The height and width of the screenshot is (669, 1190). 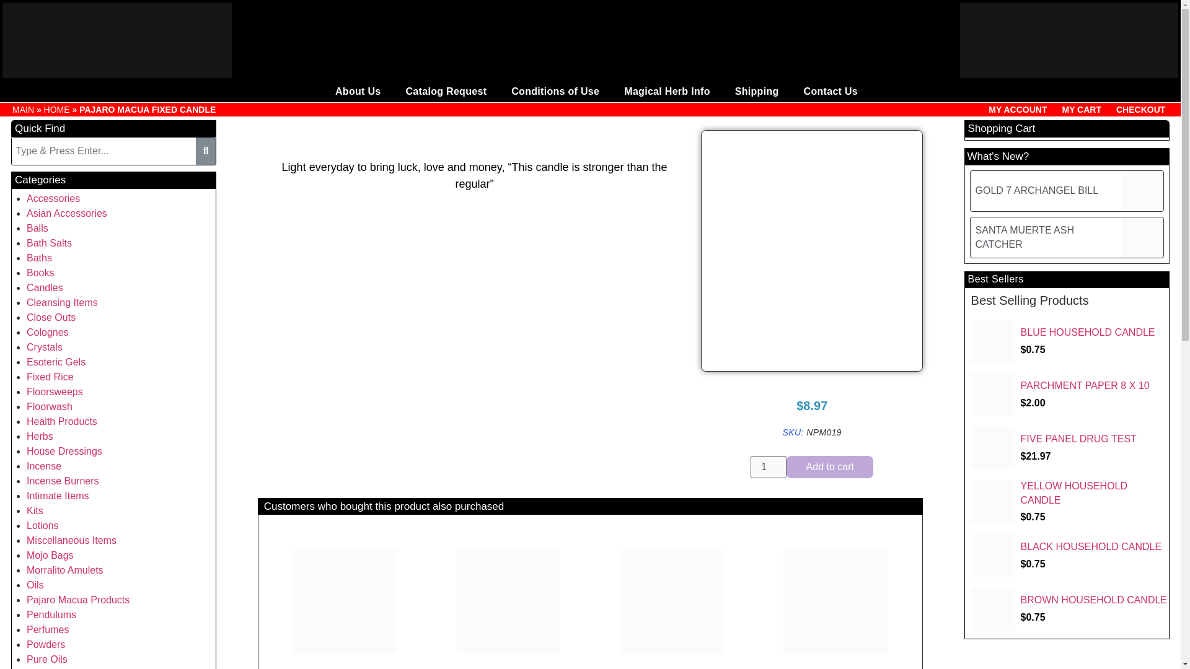 What do you see at coordinates (40, 436) in the screenshot?
I see `Herbs` at bounding box center [40, 436].